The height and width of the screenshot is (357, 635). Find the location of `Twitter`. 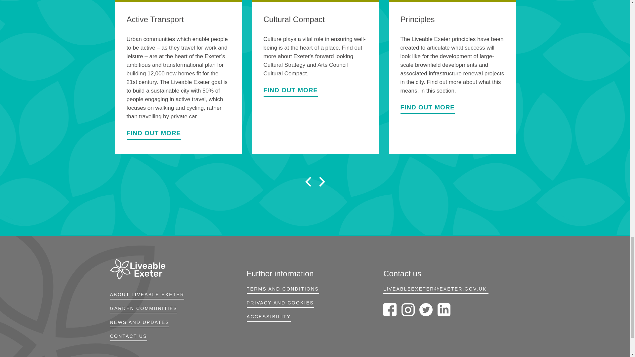

Twitter is located at coordinates (426, 309).